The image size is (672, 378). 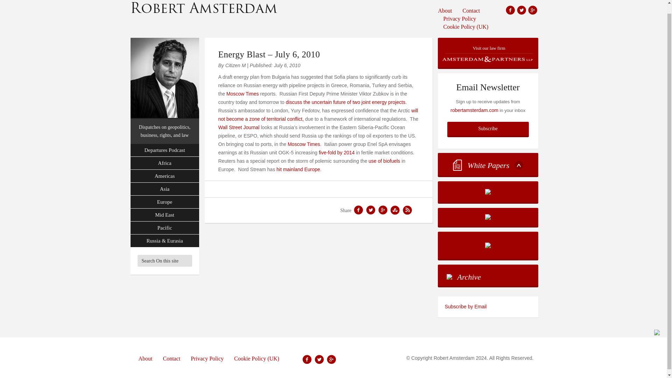 I want to click on will not become a zone of territorial conflict,, so click(x=318, y=114).